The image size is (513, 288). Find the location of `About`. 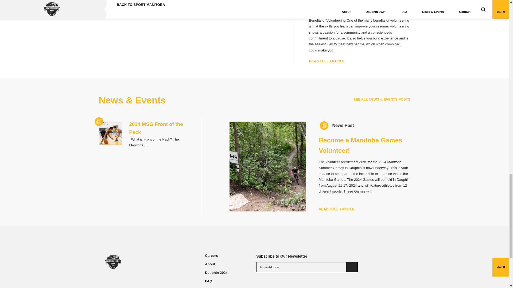

About is located at coordinates (210, 264).